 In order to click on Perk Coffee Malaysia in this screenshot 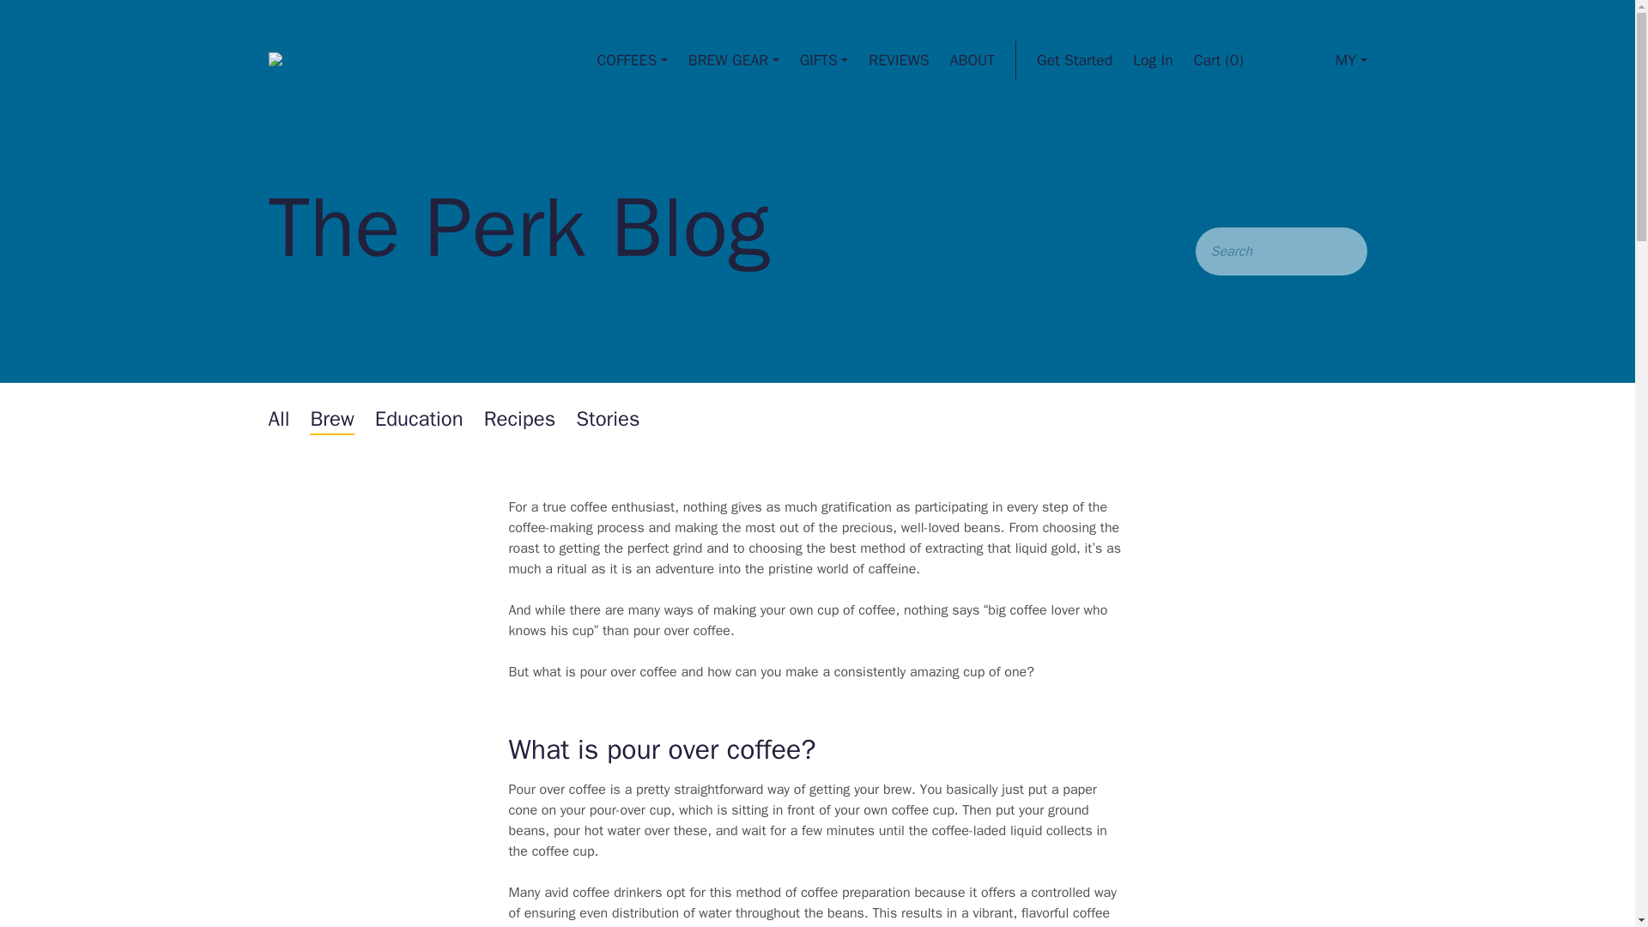, I will do `click(336, 58)`.